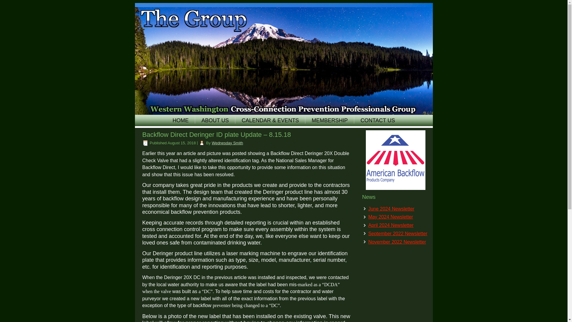 This screenshot has height=322, width=572. What do you see at coordinates (180, 120) in the screenshot?
I see `HOME` at bounding box center [180, 120].